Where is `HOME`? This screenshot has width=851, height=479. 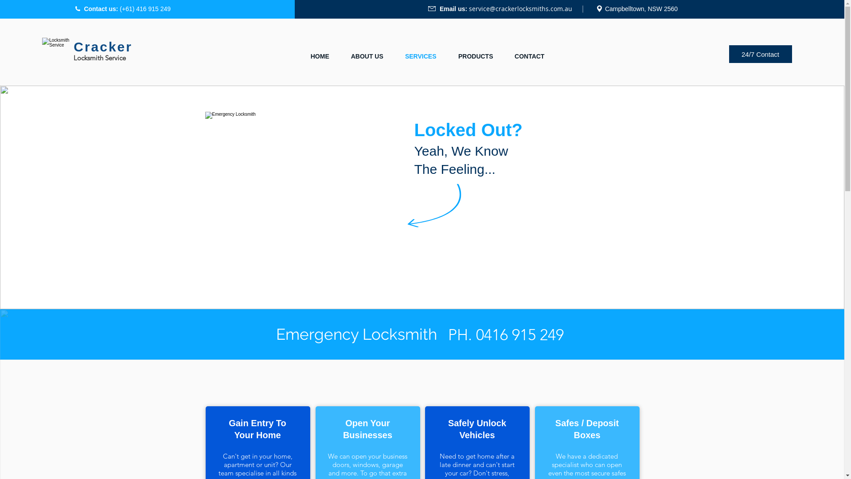 HOME is located at coordinates (320, 56).